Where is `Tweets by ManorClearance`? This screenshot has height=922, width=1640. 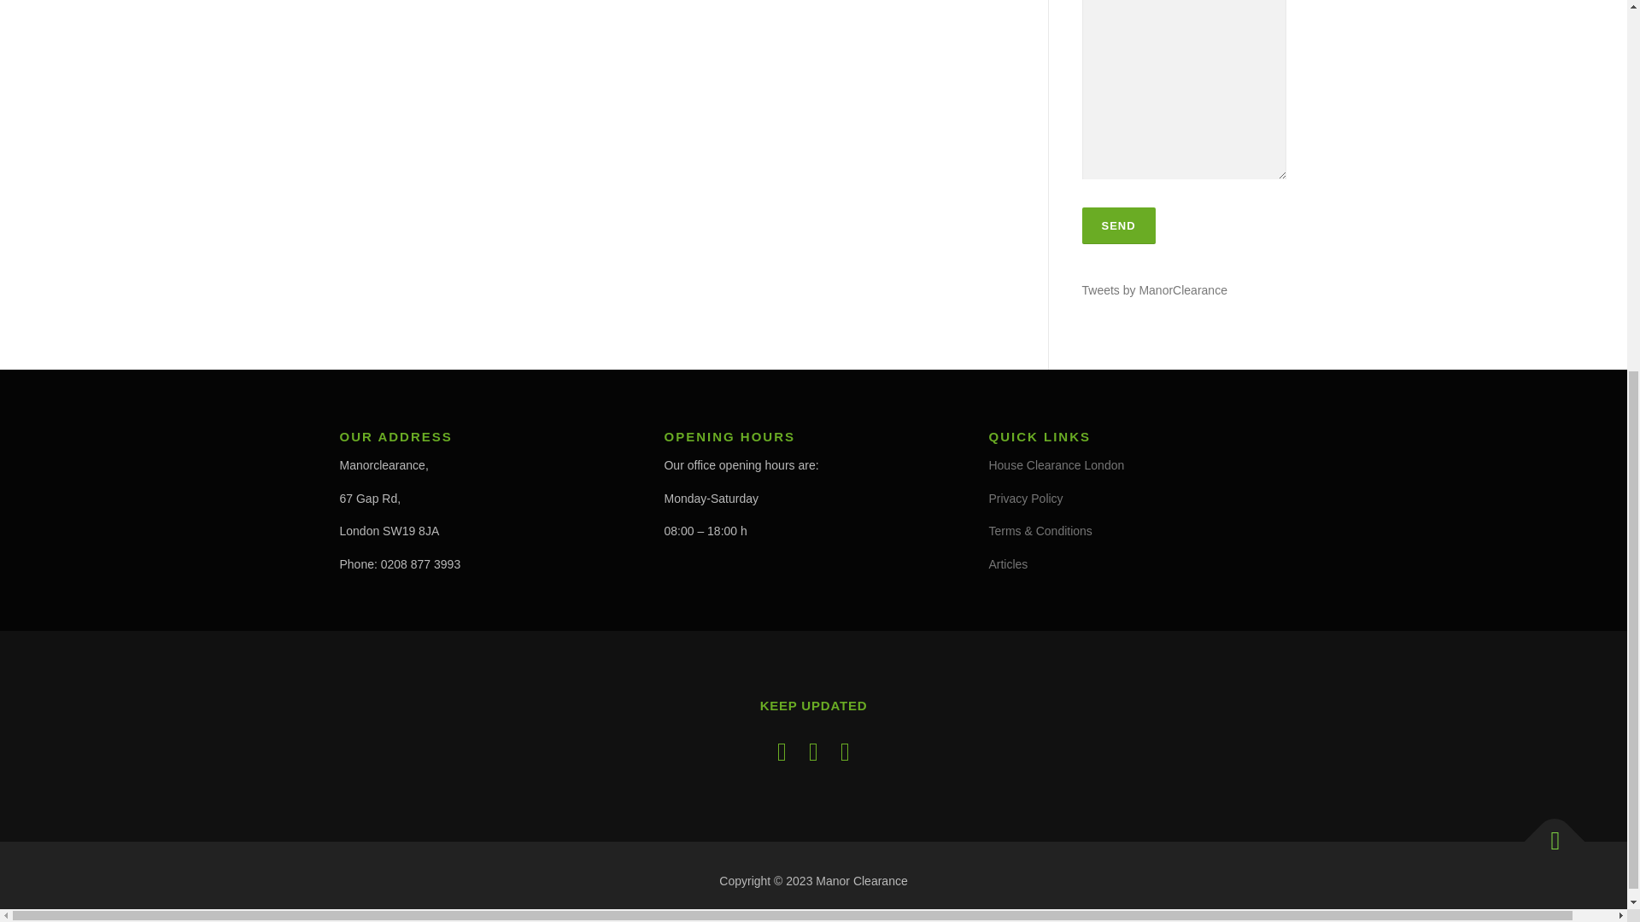 Tweets by ManorClearance is located at coordinates (1153, 289).